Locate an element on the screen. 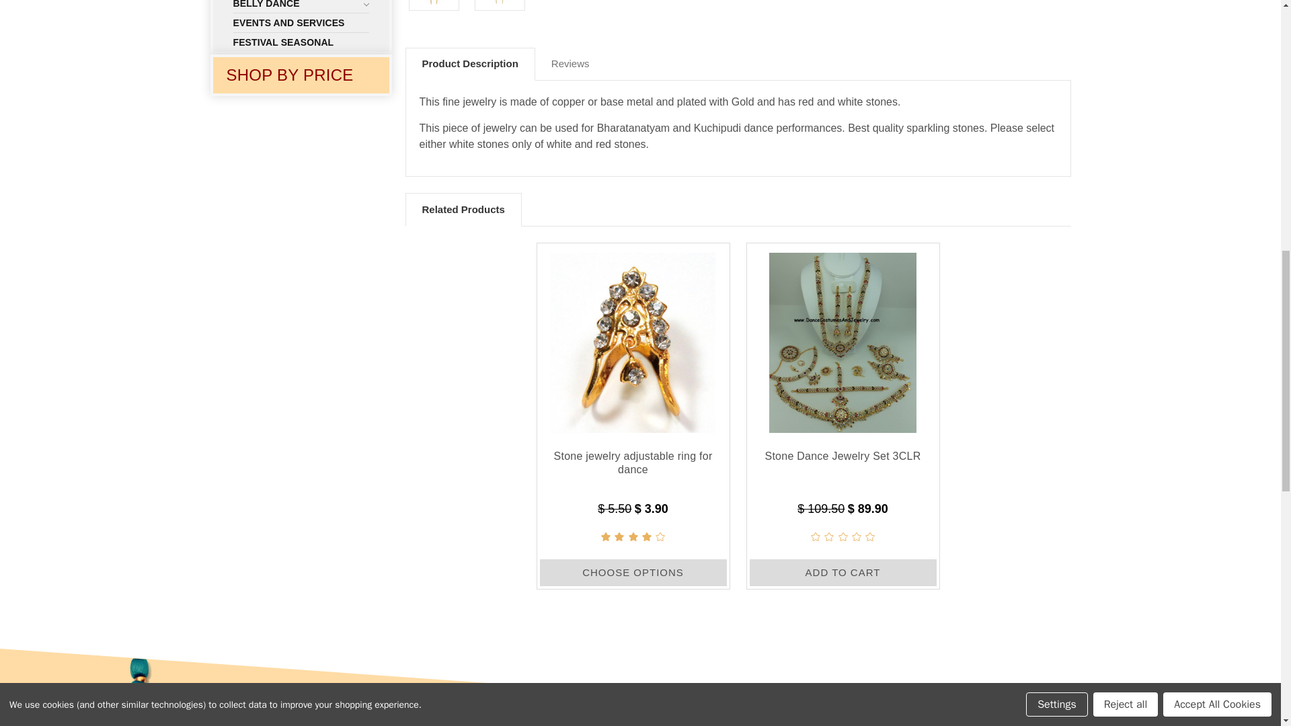  Stone jewelry hair ring tiara for dance is located at coordinates (434, 2).